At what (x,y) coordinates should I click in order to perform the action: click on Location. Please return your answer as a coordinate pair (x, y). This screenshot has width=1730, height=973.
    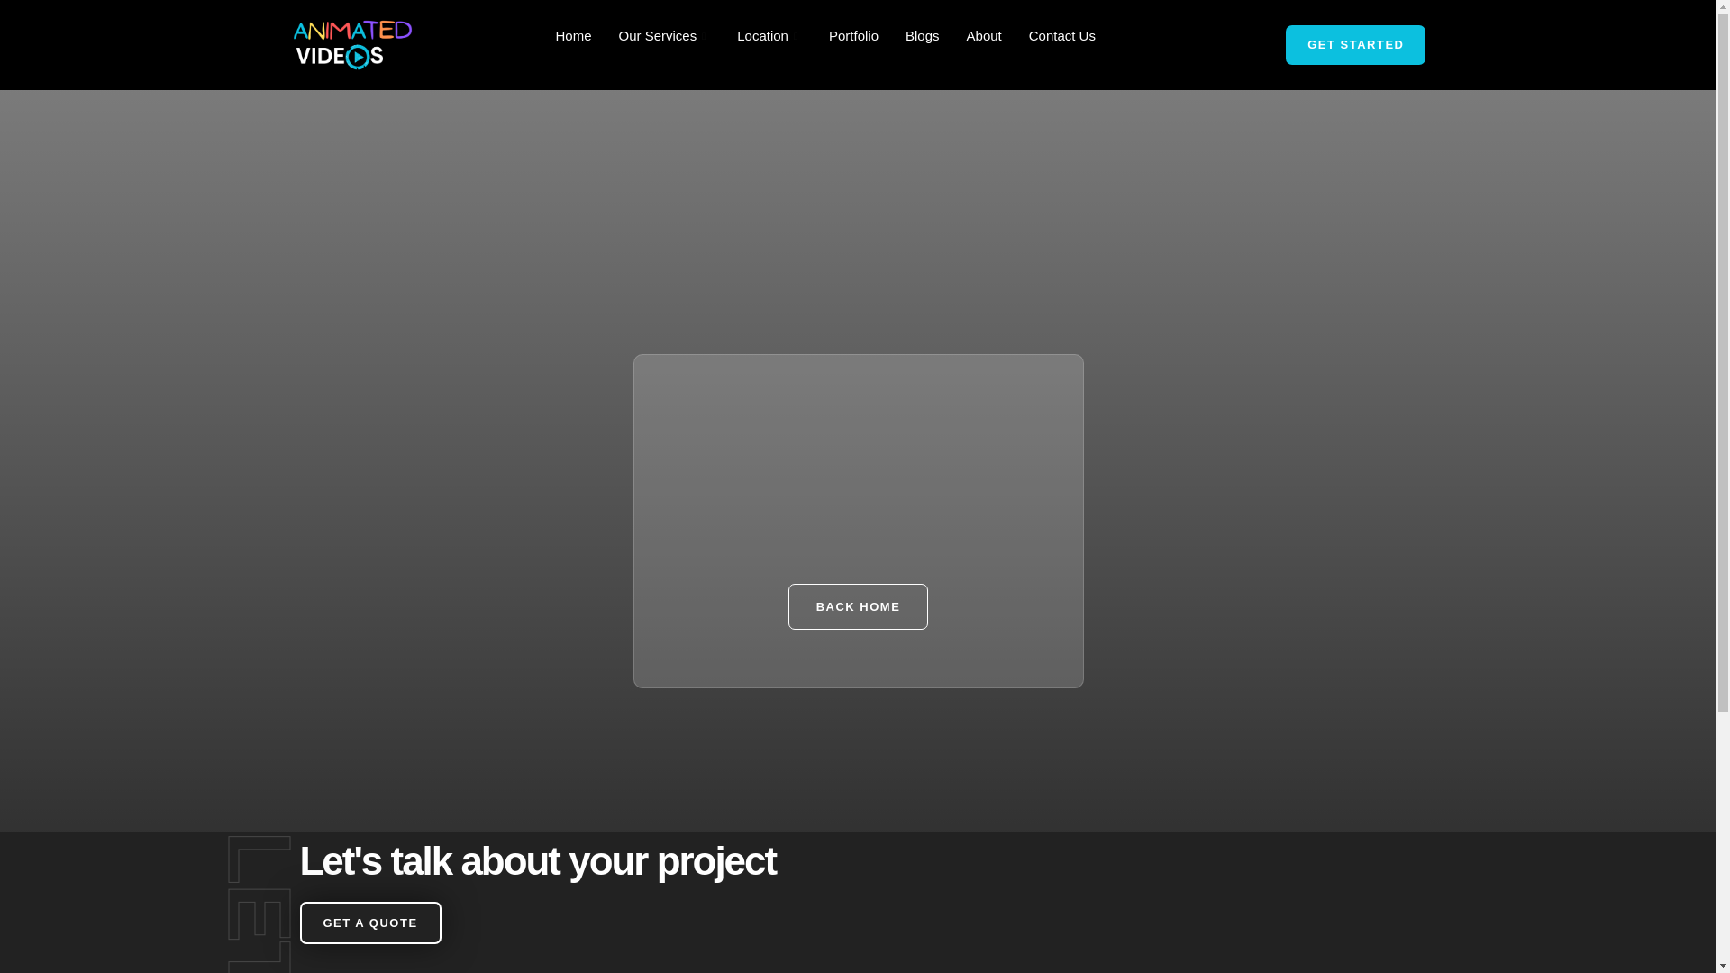
    Looking at the image, I should click on (769, 36).